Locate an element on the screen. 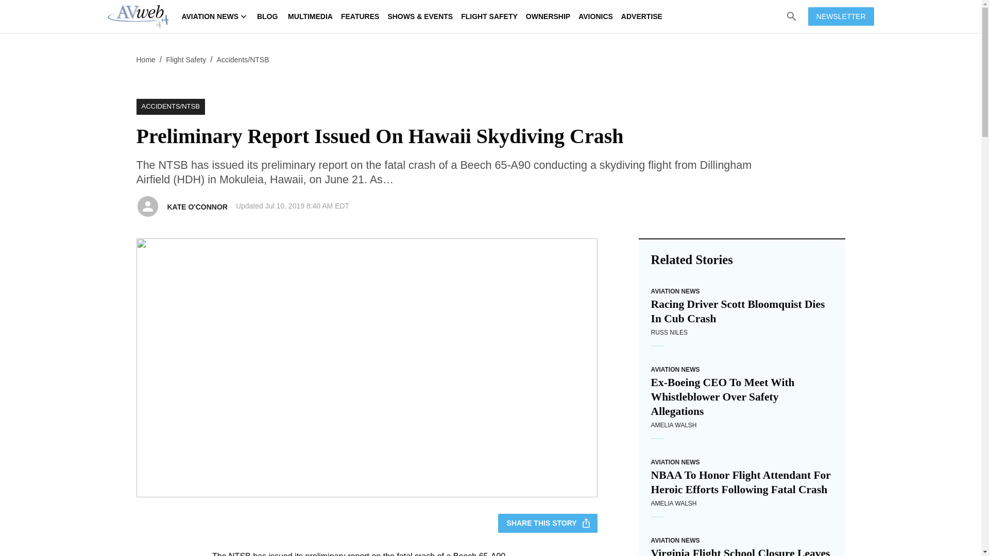  ADVERTISE is located at coordinates (642, 16).